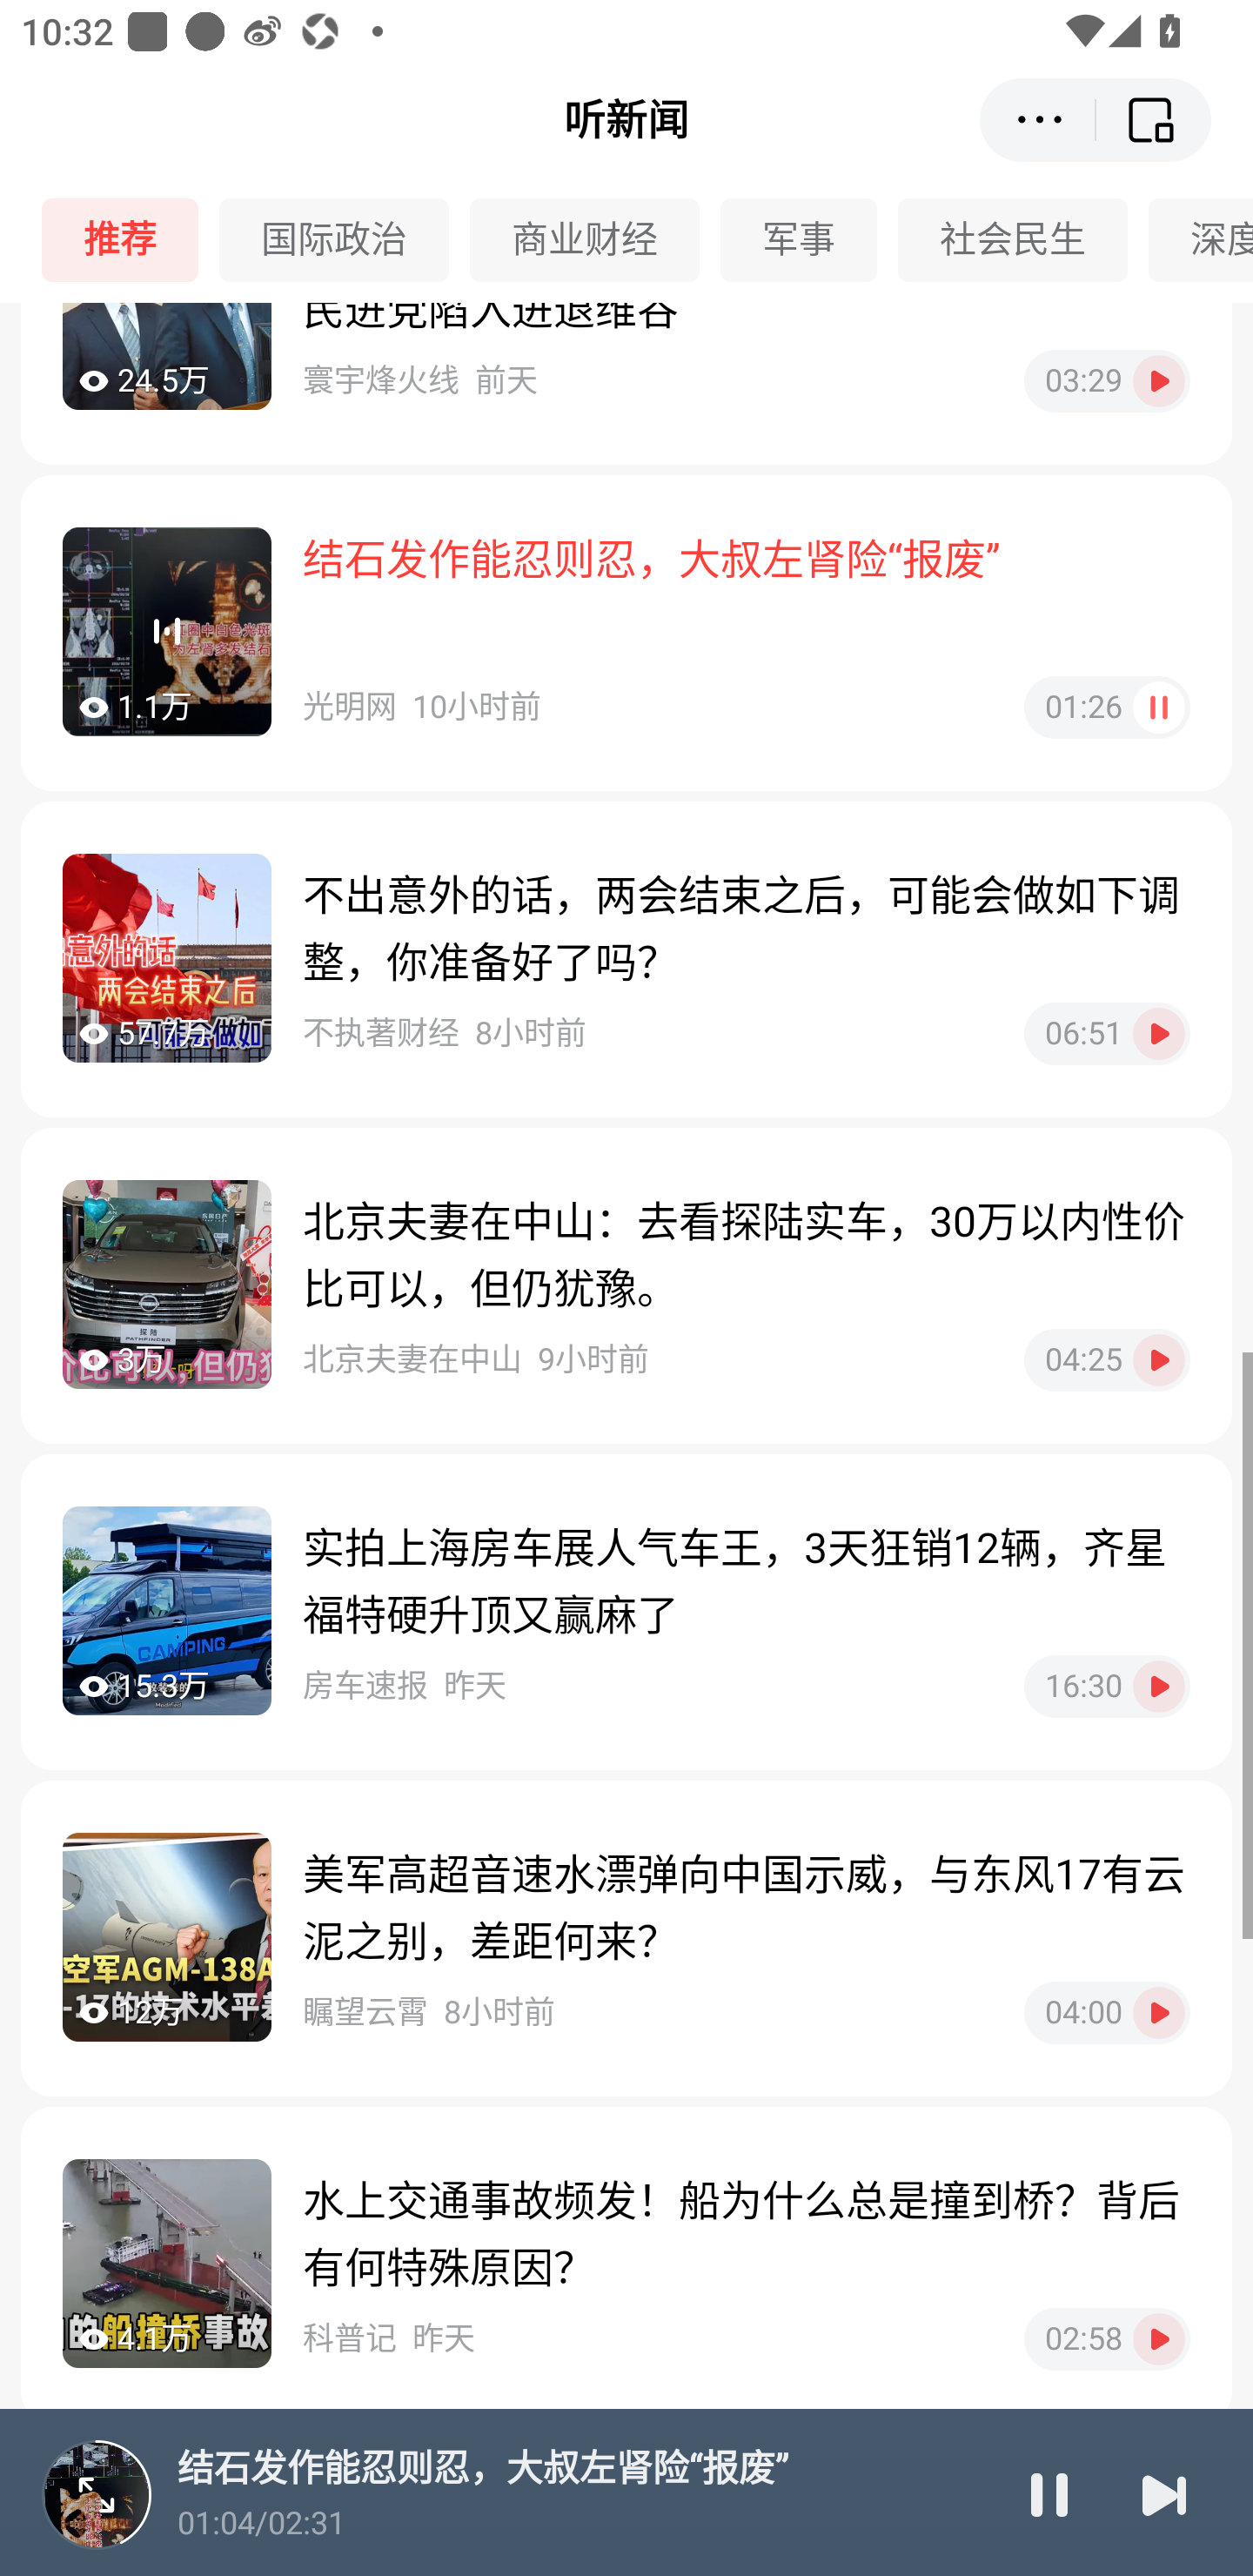 Image resolution: width=1253 pixels, height=2576 pixels. What do you see at coordinates (1107, 2013) in the screenshot?
I see `04:00` at bounding box center [1107, 2013].